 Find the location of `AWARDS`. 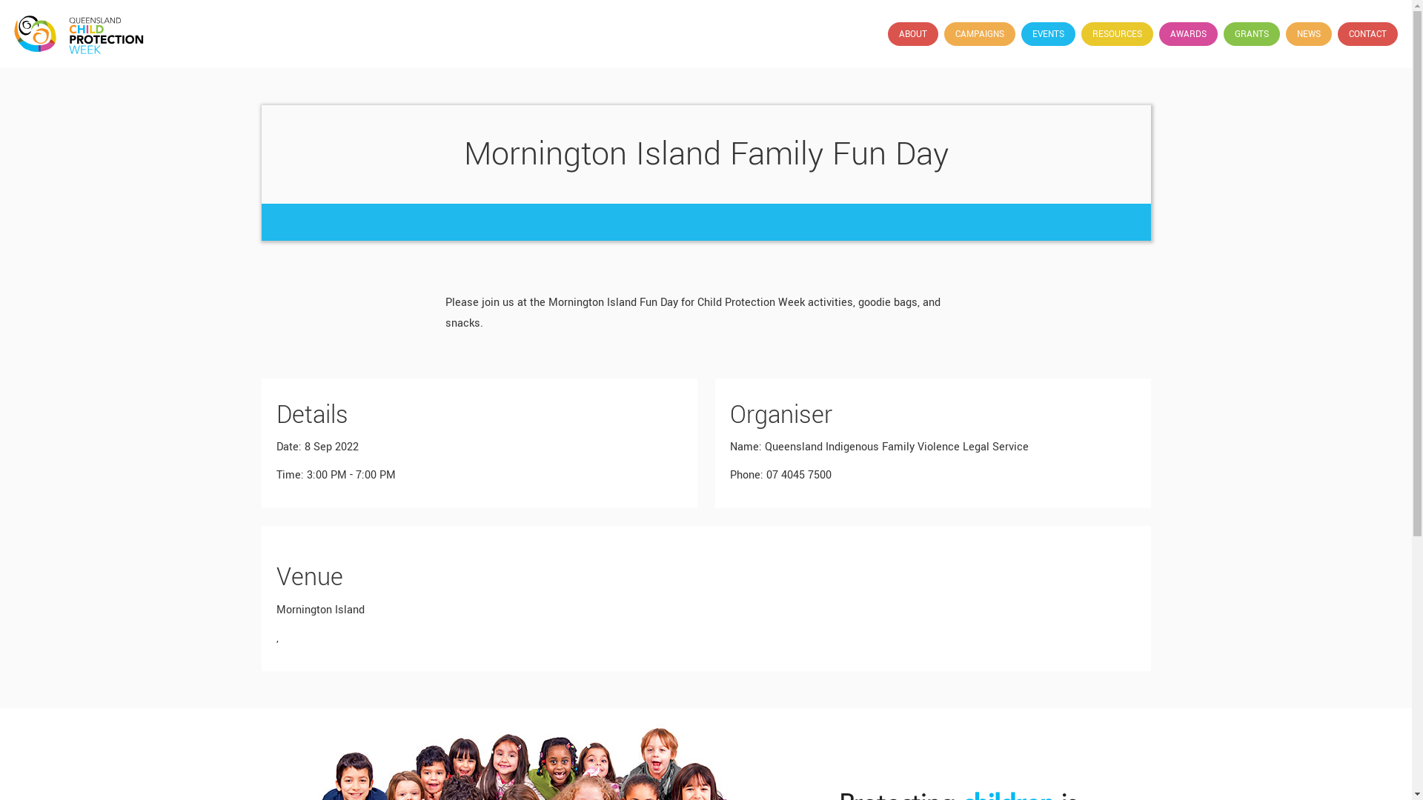

AWARDS is located at coordinates (1189, 34).